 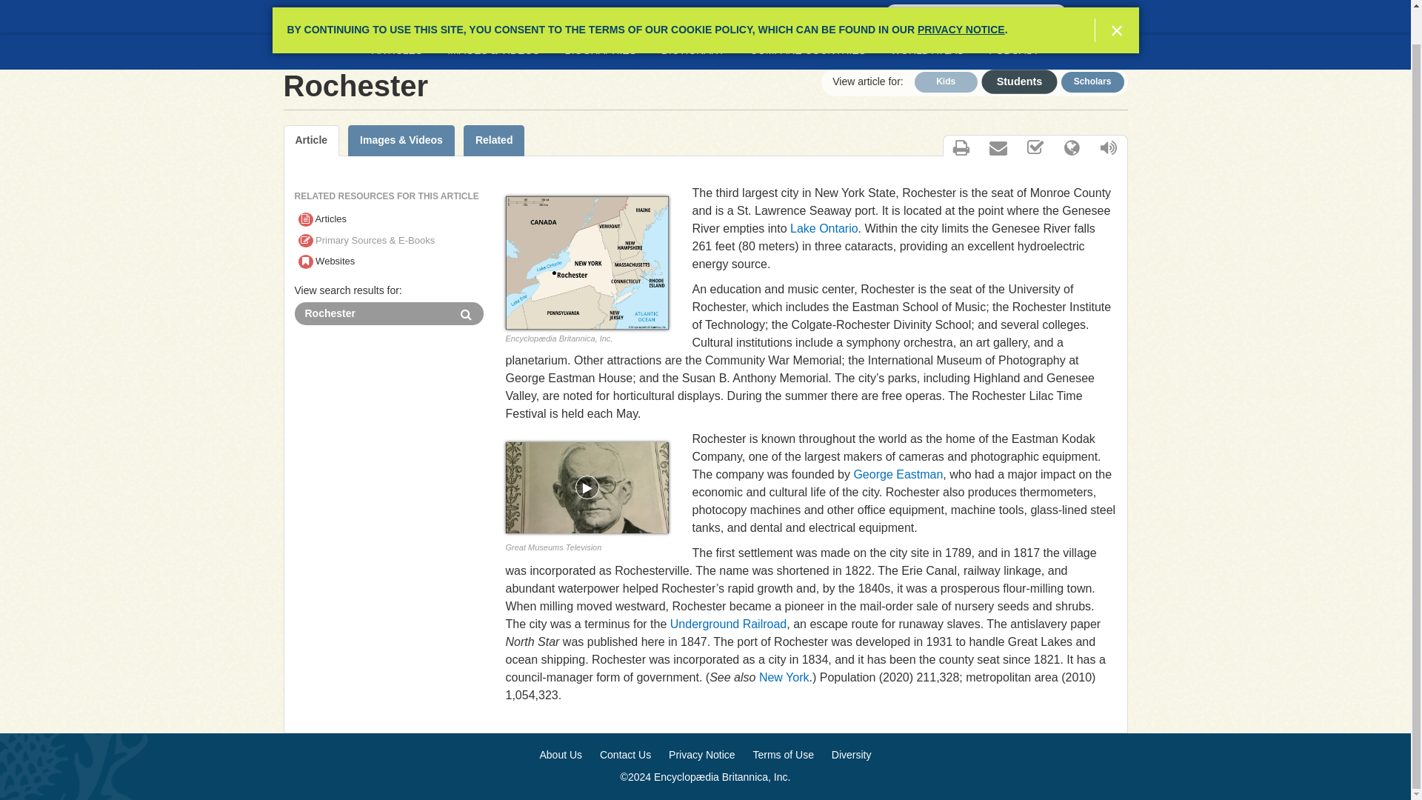 What do you see at coordinates (372, 313) in the screenshot?
I see `Rochester` at bounding box center [372, 313].